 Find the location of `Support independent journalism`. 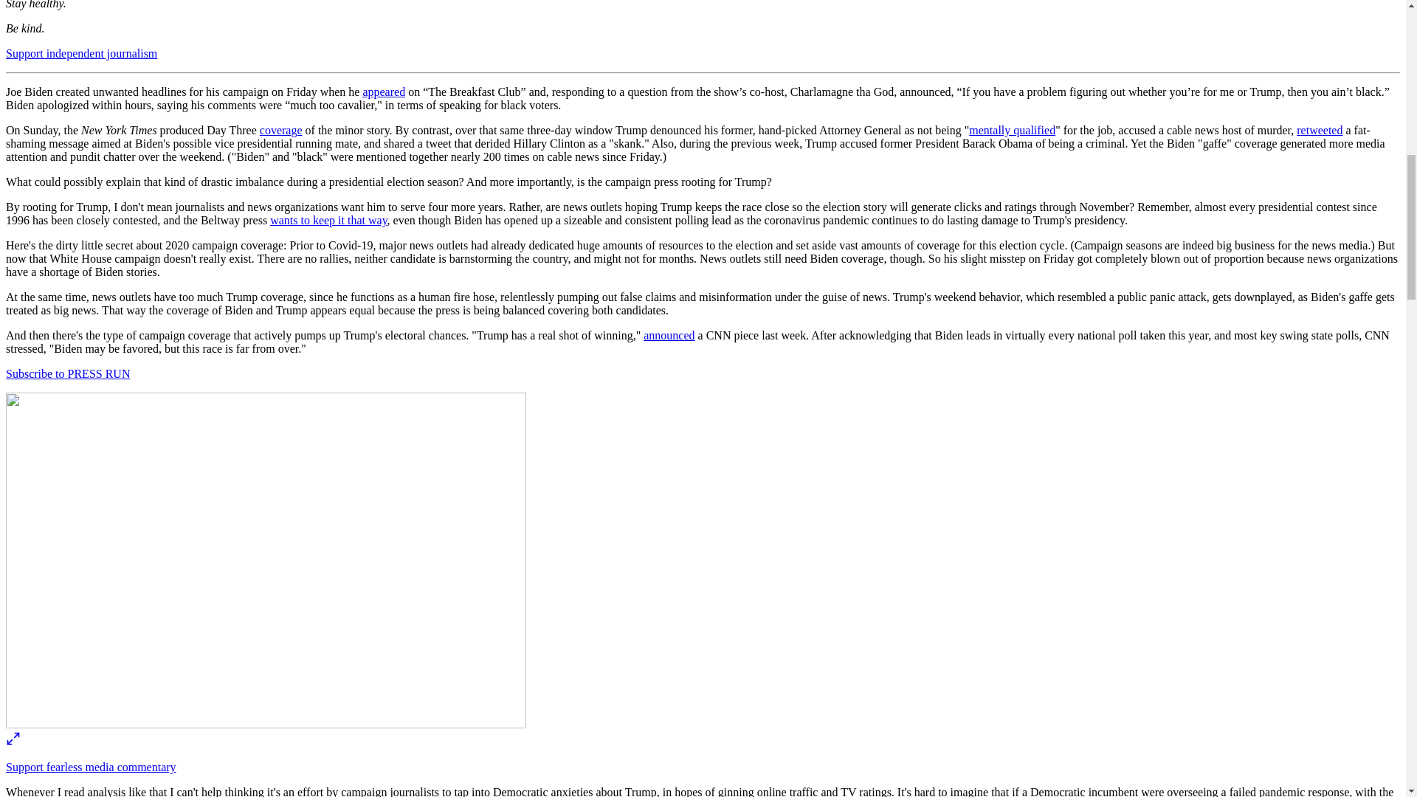

Support independent journalism is located at coordinates (81, 53).